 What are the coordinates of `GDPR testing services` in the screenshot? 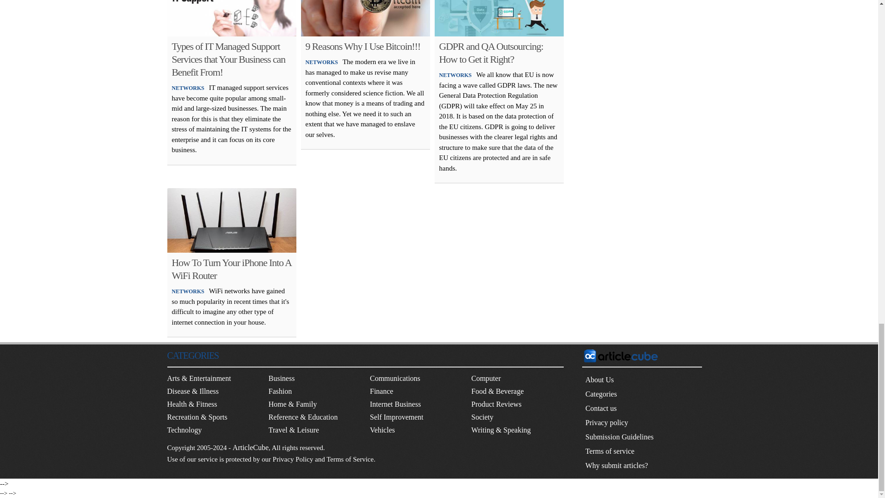 It's located at (499, 18).